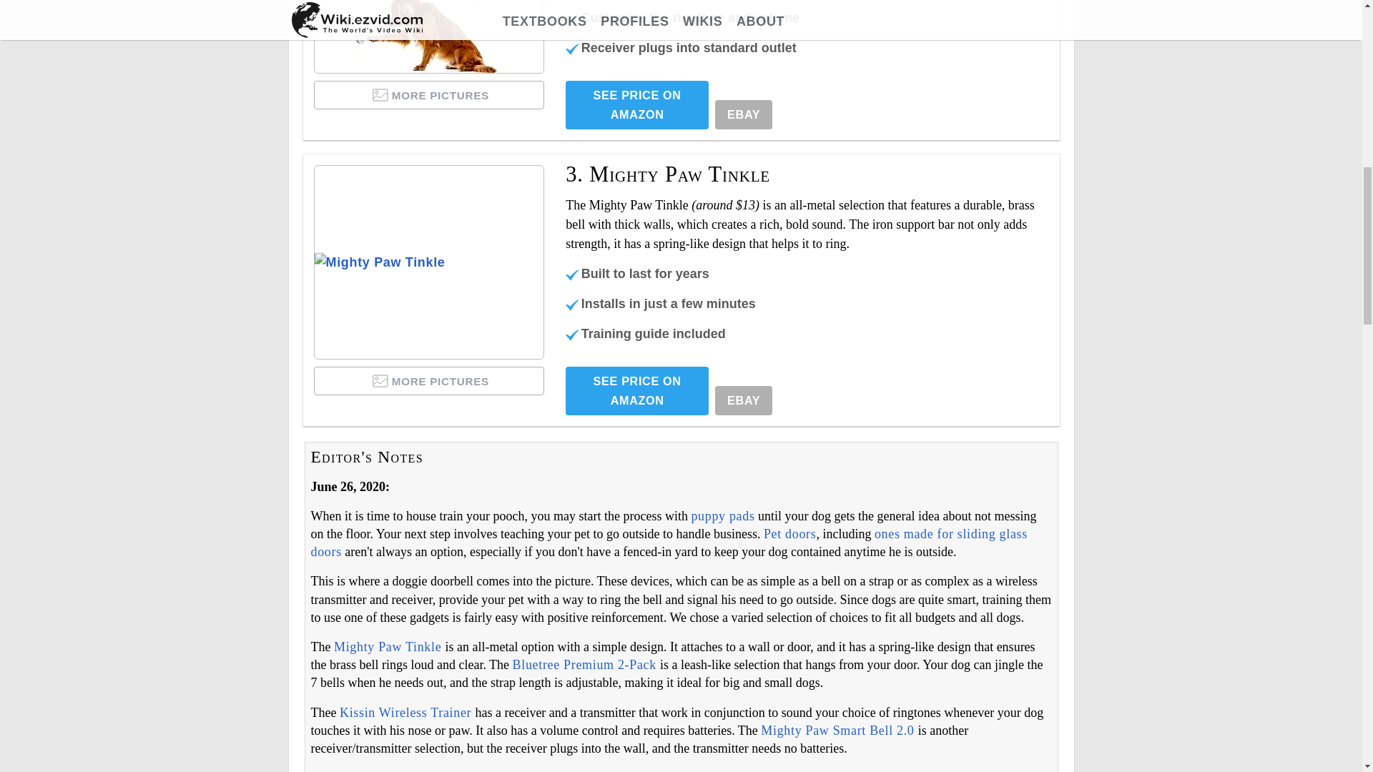 Image resolution: width=1373 pixels, height=772 pixels. Describe the element at coordinates (429, 95) in the screenshot. I see `MORE PICTURES` at that location.